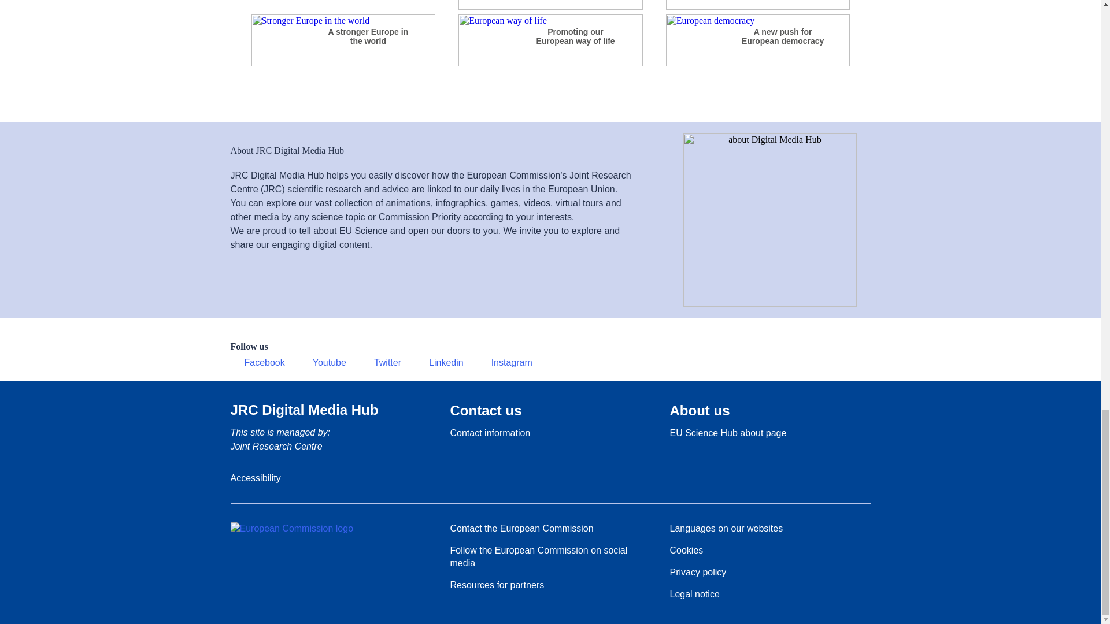 Image resolution: width=1110 pixels, height=624 pixels. What do you see at coordinates (368, 36) in the screenshot?
I see `A stronger Europe in the world` at bounding box center [368, 36].